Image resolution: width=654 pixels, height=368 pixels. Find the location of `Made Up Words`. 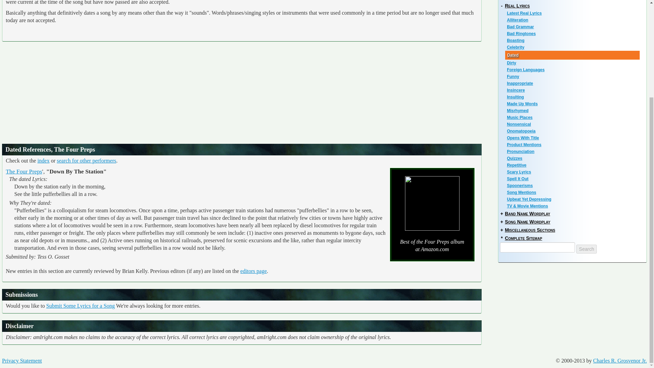

Made Up Words is located at coordinates (573, 104).